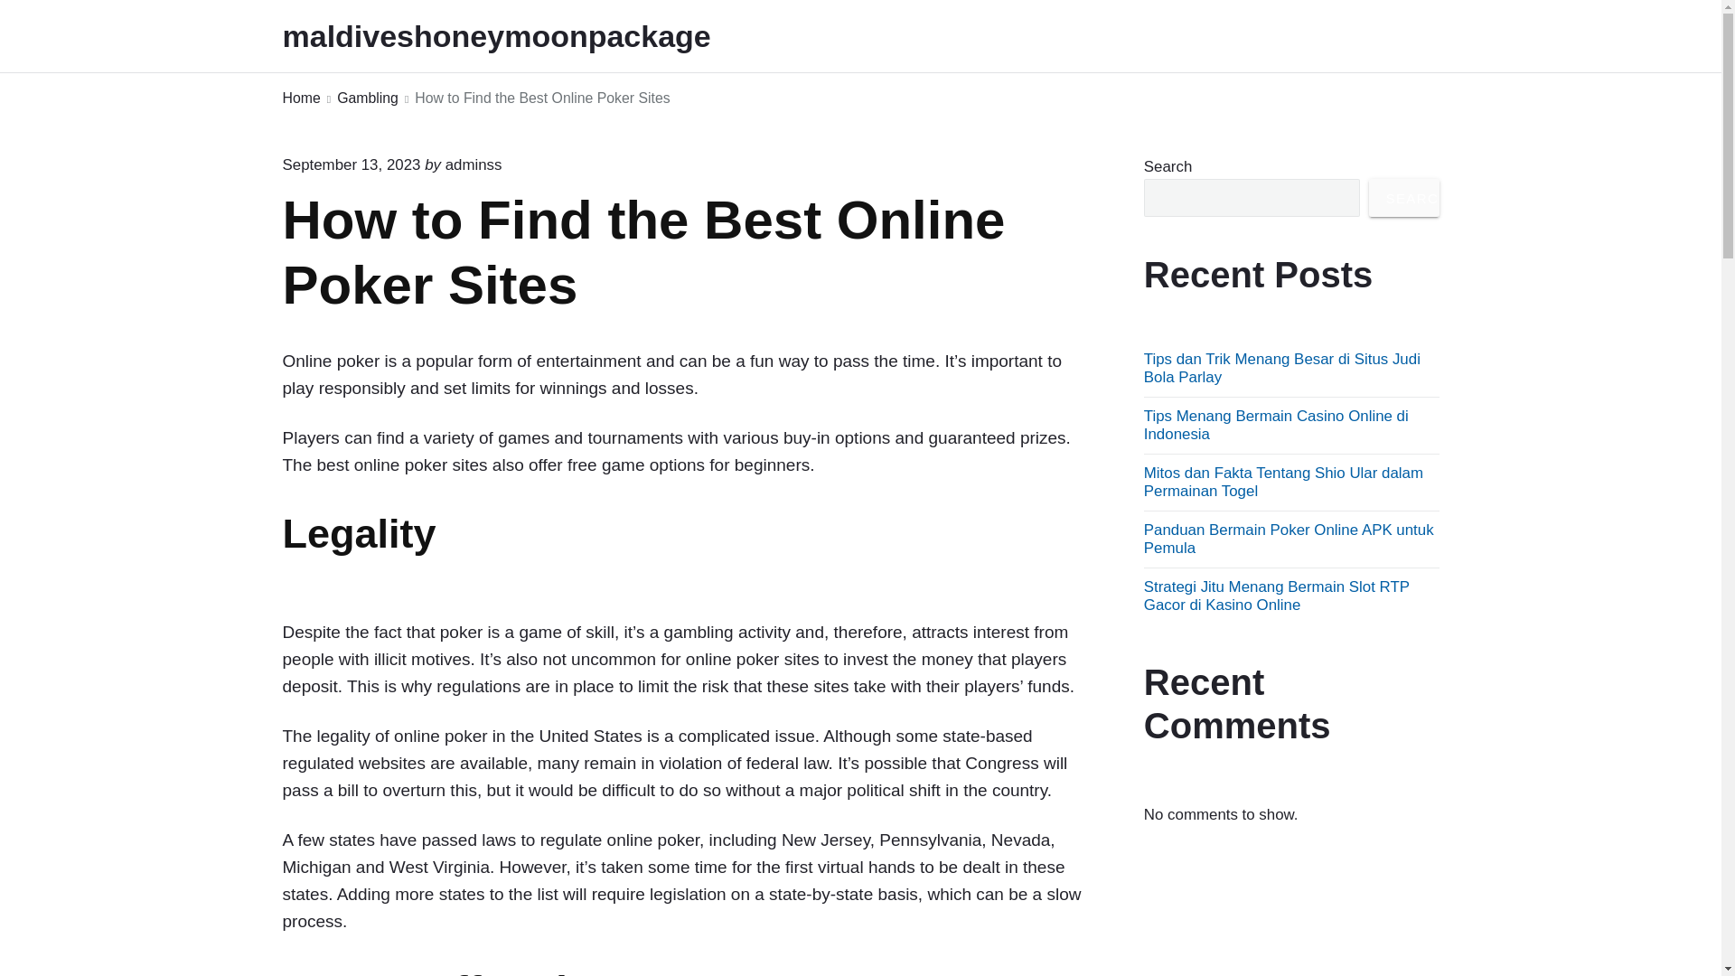  Describe the element at coordinates (1276, 596) in the screenshot. I see `Strategi Jitu Menang Bermain Slot RTP Gacor di Kasino Online` at that location.